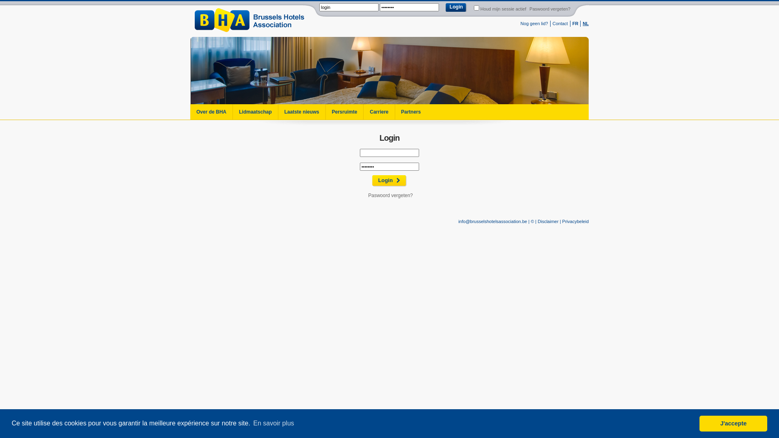  What do you see at coordinates (456, 7) in the screenshot?
I see `Login` at bounding box center [456, 7].